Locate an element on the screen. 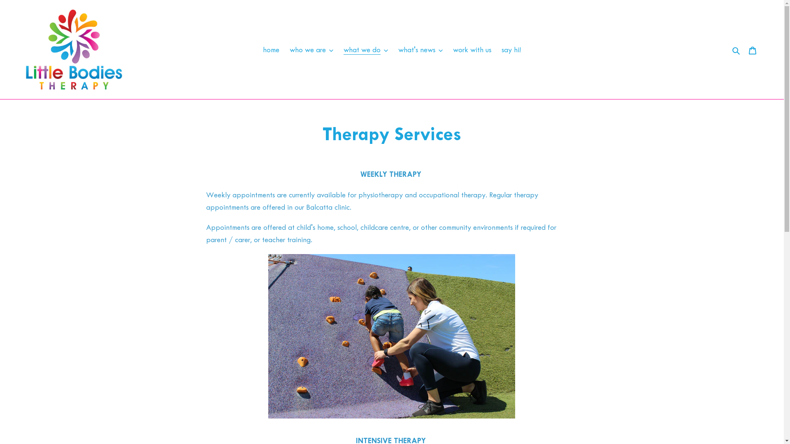 Image resolution: width=790 pixels, height=444 pixels. Search is located at coordinates (737, 50).